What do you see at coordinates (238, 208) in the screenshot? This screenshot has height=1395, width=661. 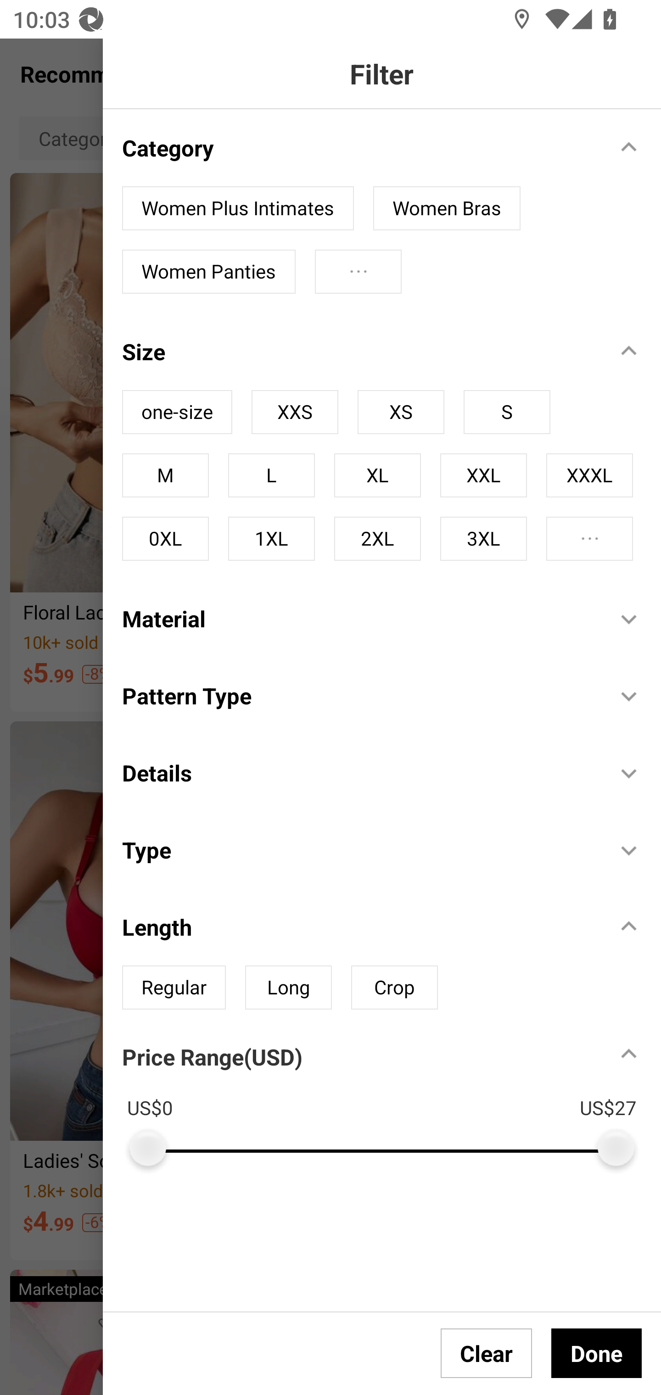 I see `Women Plus Intimates` at bounding box center [238, 208].